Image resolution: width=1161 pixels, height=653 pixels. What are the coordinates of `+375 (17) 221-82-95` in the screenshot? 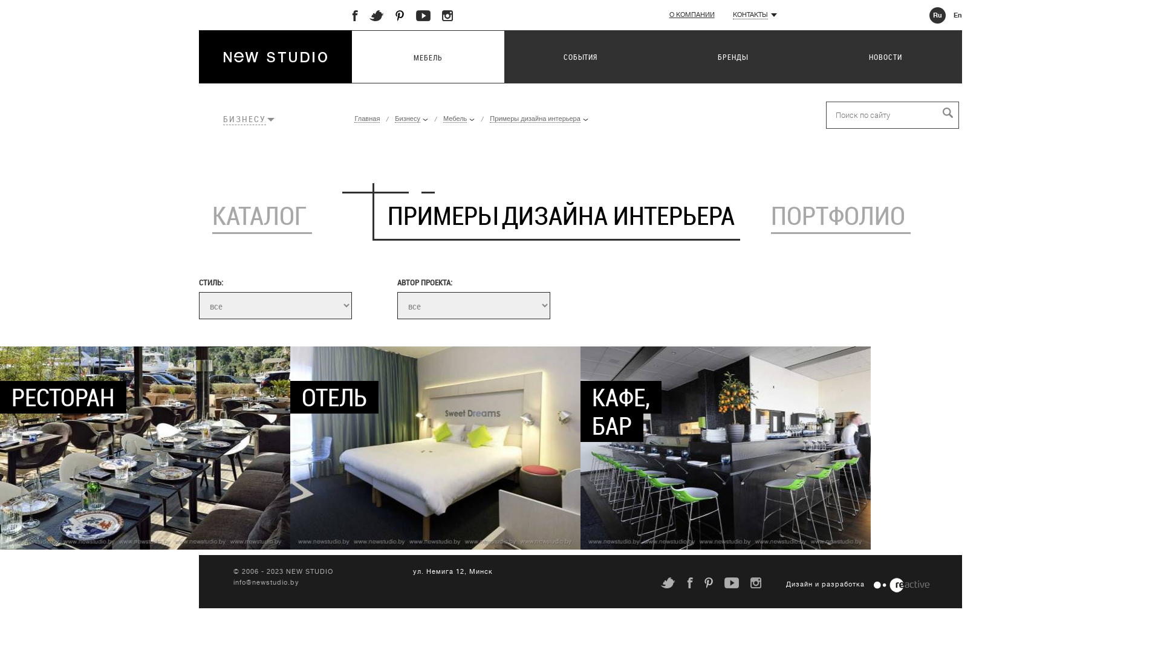 It's located at (851, 16).